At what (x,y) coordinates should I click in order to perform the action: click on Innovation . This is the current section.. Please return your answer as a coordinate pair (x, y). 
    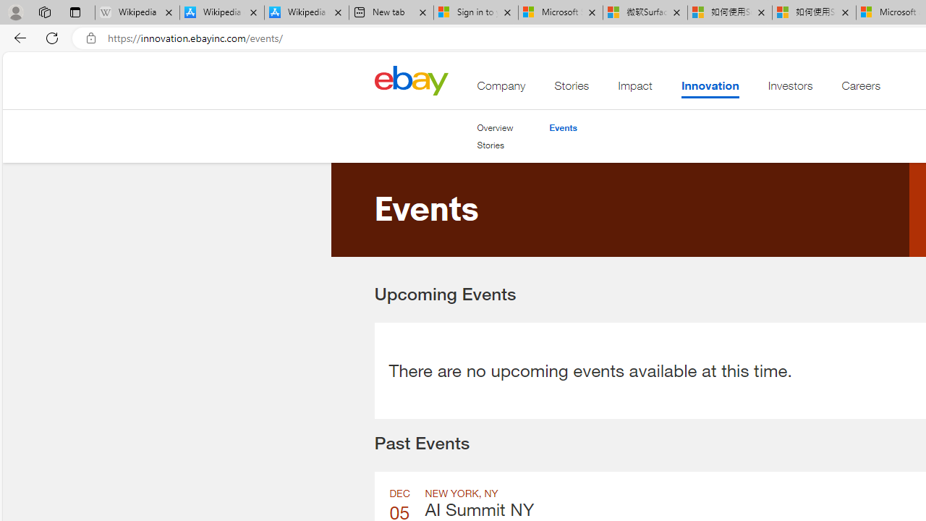
    Looking at the image, I should click on (709, 89).